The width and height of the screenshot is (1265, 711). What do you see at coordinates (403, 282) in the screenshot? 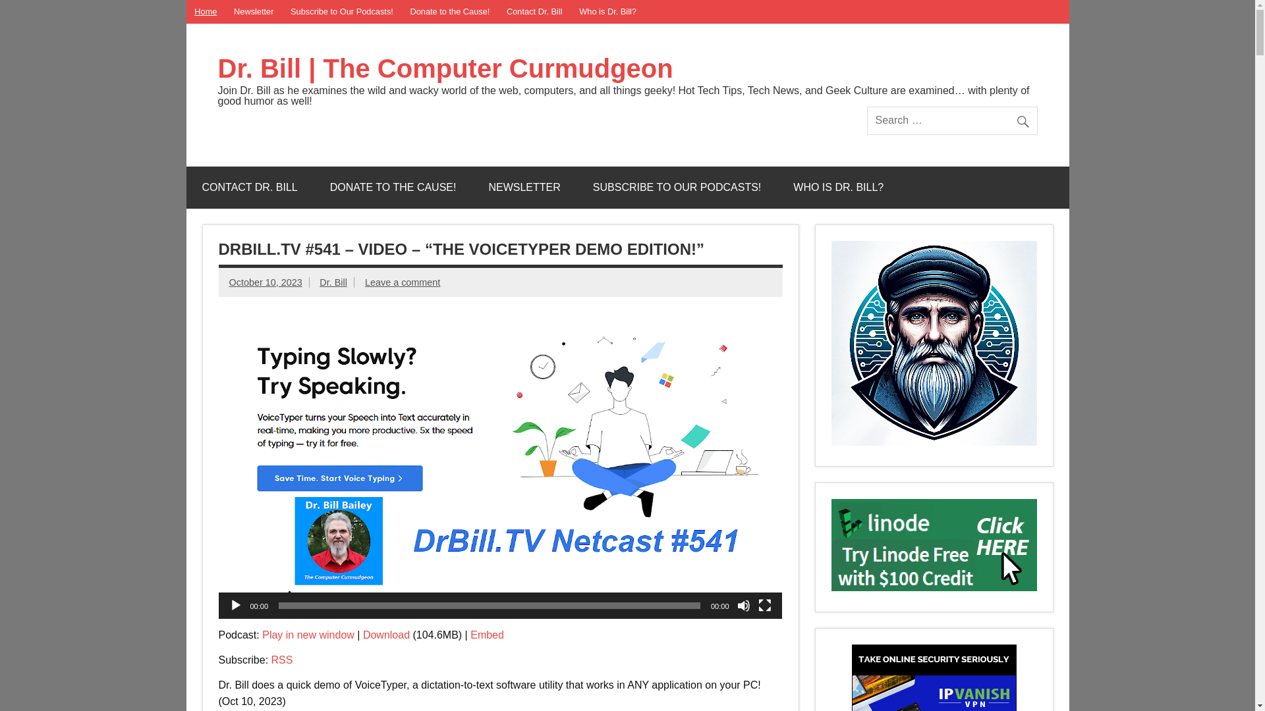
I see `Leave a comment` at bounding box center [403, 282].